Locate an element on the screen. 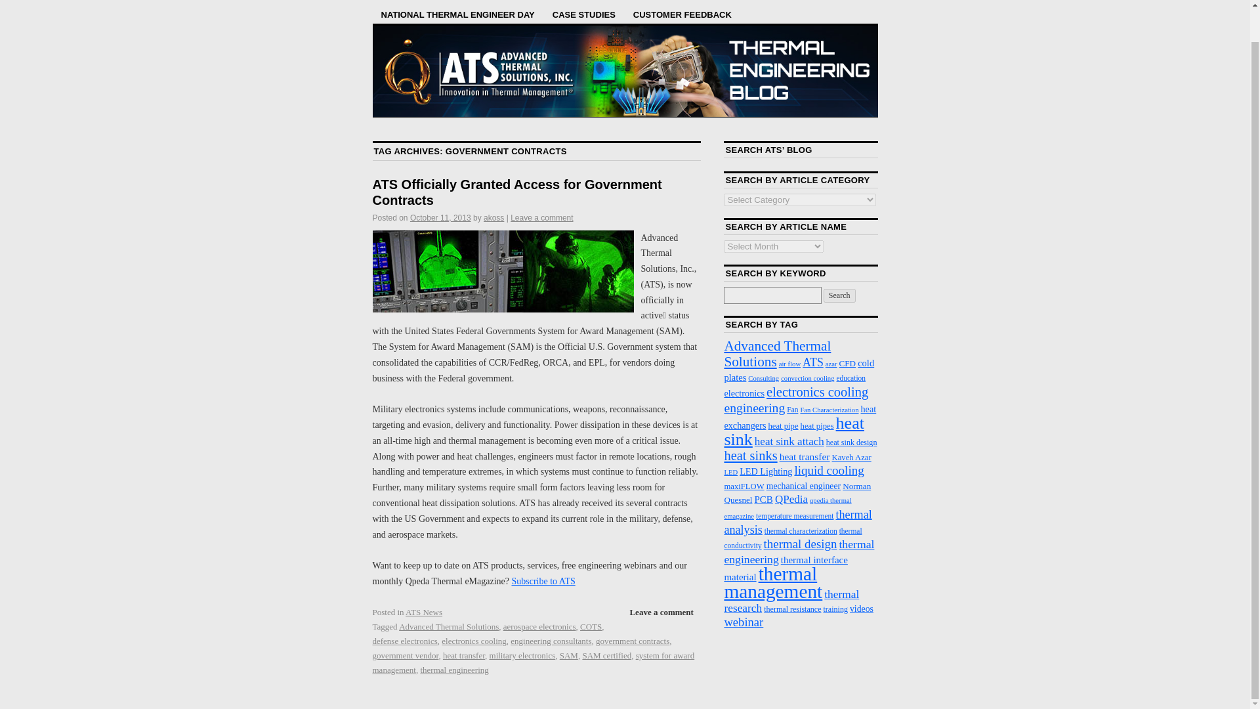 This screenshot has height=709, width=1260. Search is located at coordinates (839, 295).